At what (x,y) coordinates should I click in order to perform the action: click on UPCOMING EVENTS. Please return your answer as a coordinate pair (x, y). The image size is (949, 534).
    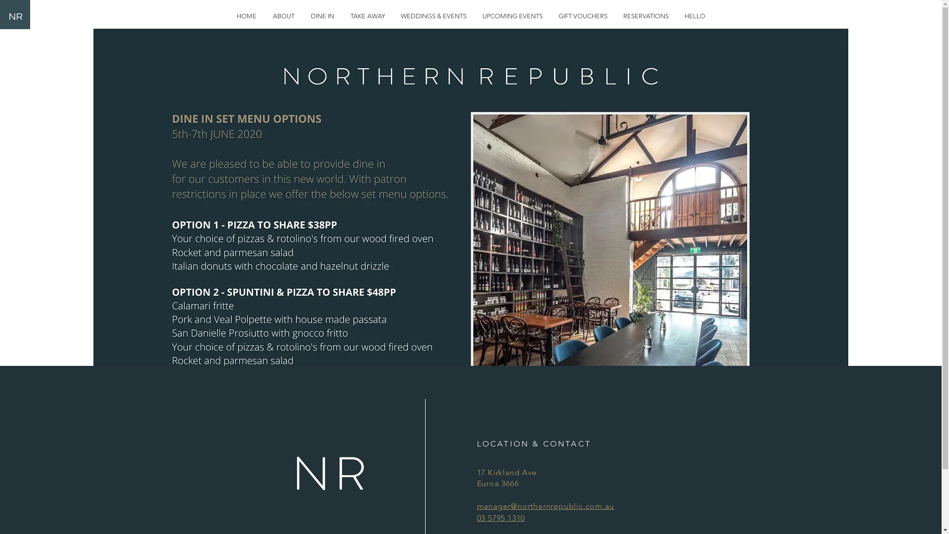
    Looking at the image, I should click on (513, 16).